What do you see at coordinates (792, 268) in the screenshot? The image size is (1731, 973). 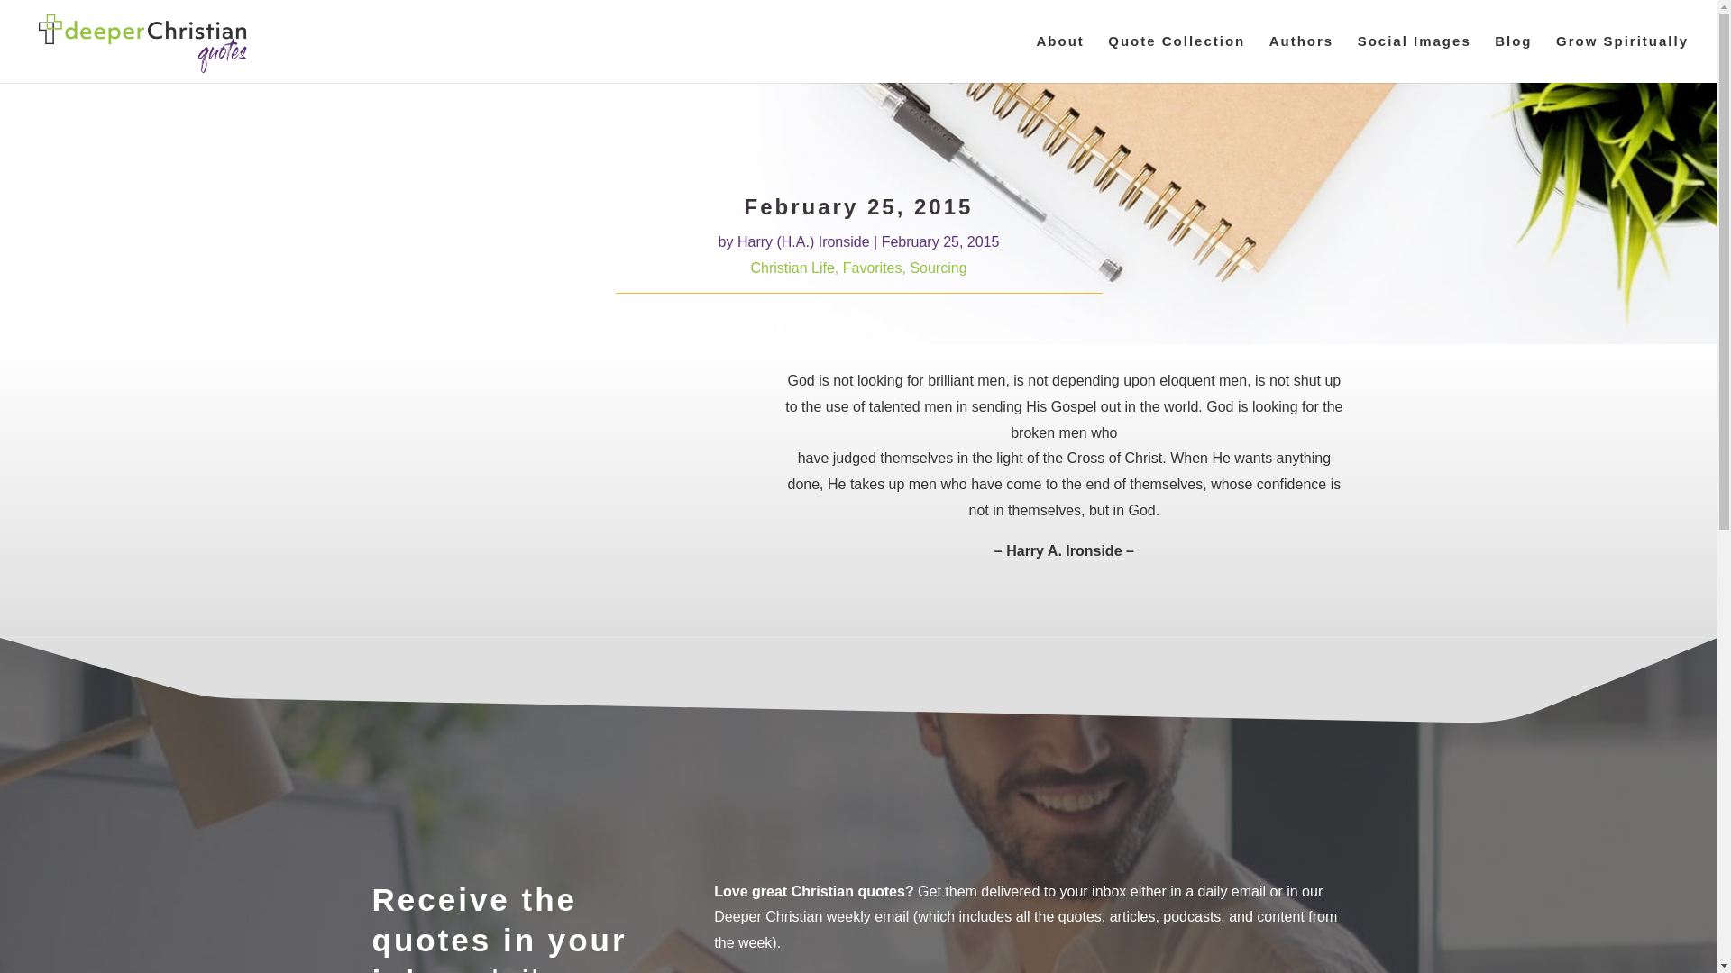 I see `Christian Life` at bounding box center [792, 268].